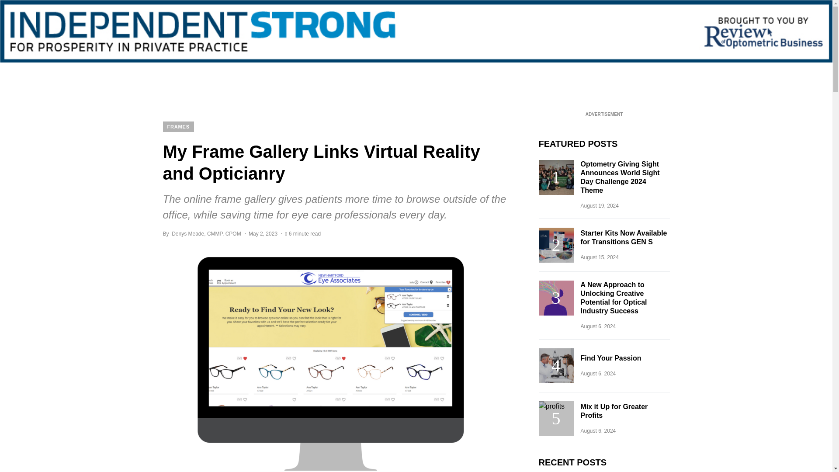 Image resolution: width=839 pixels, height=472 pixels. What do you see at coordinates (327, 75) in the screenshot?
I see `PRACTICE GROWTH STRATEGIES` at bounding box center [327, 75].